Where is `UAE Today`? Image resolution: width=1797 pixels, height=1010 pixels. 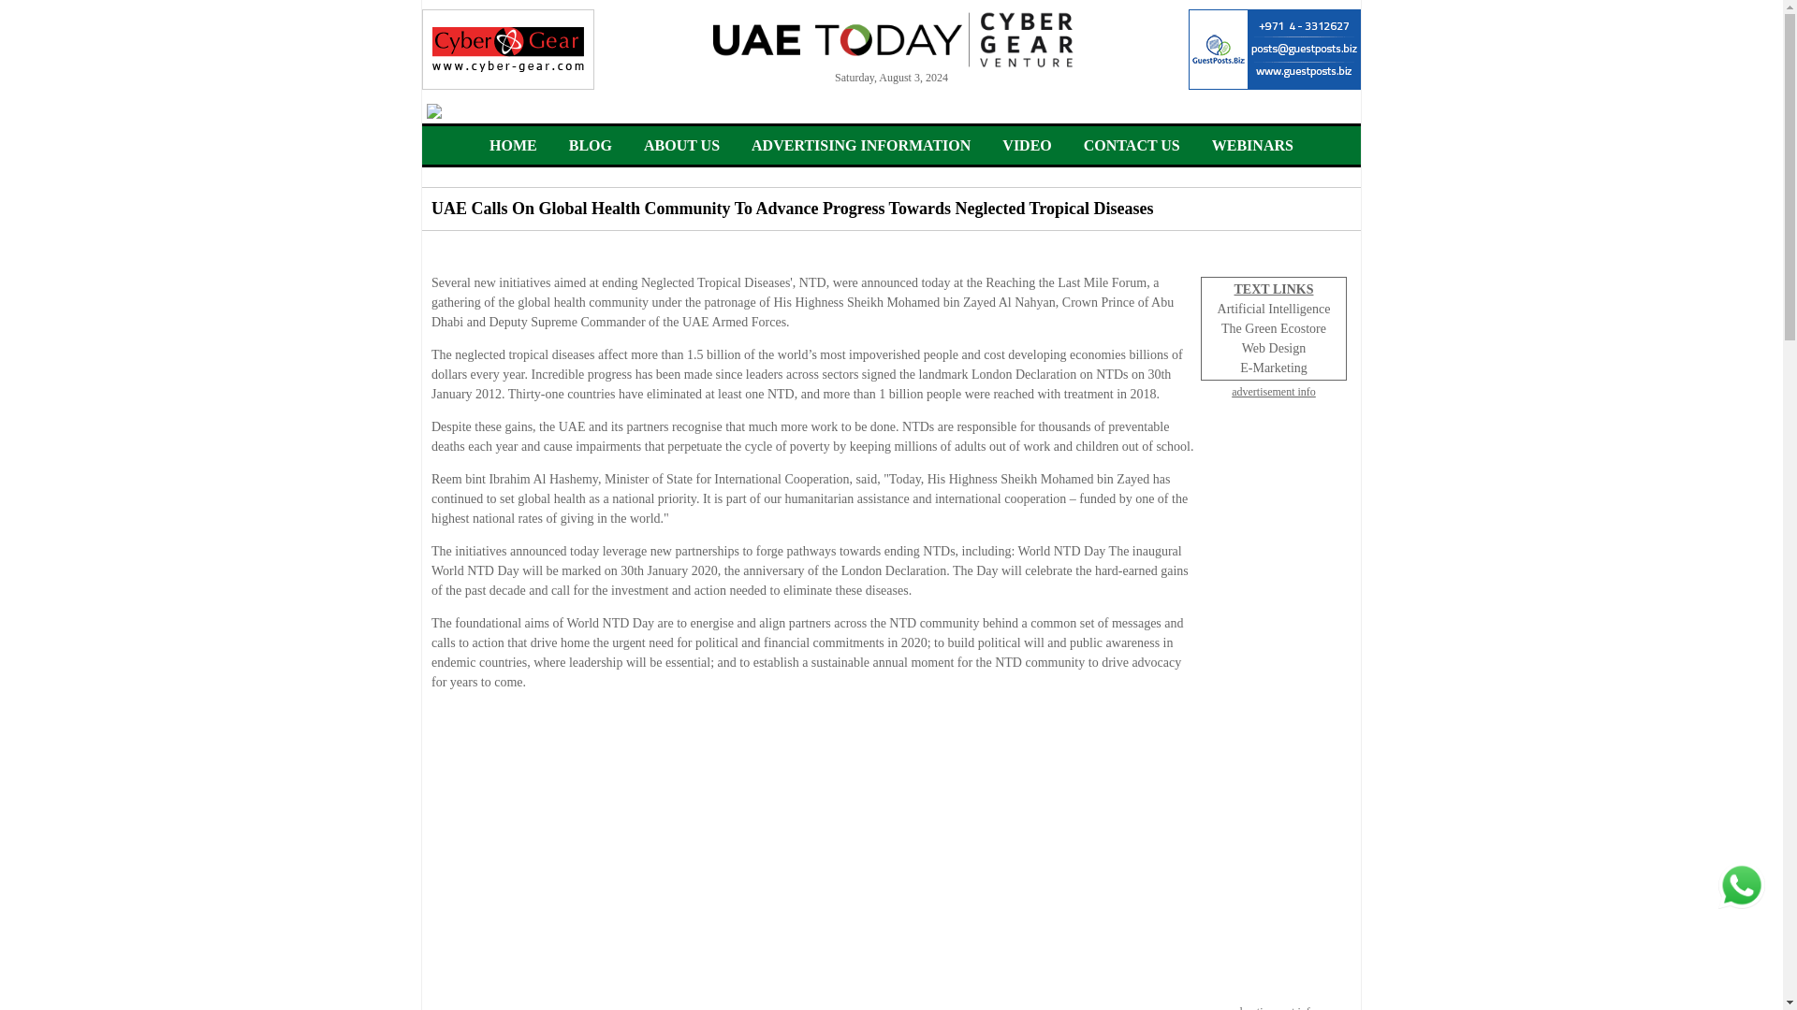 UAE Today is located at coordinates (892, 39).